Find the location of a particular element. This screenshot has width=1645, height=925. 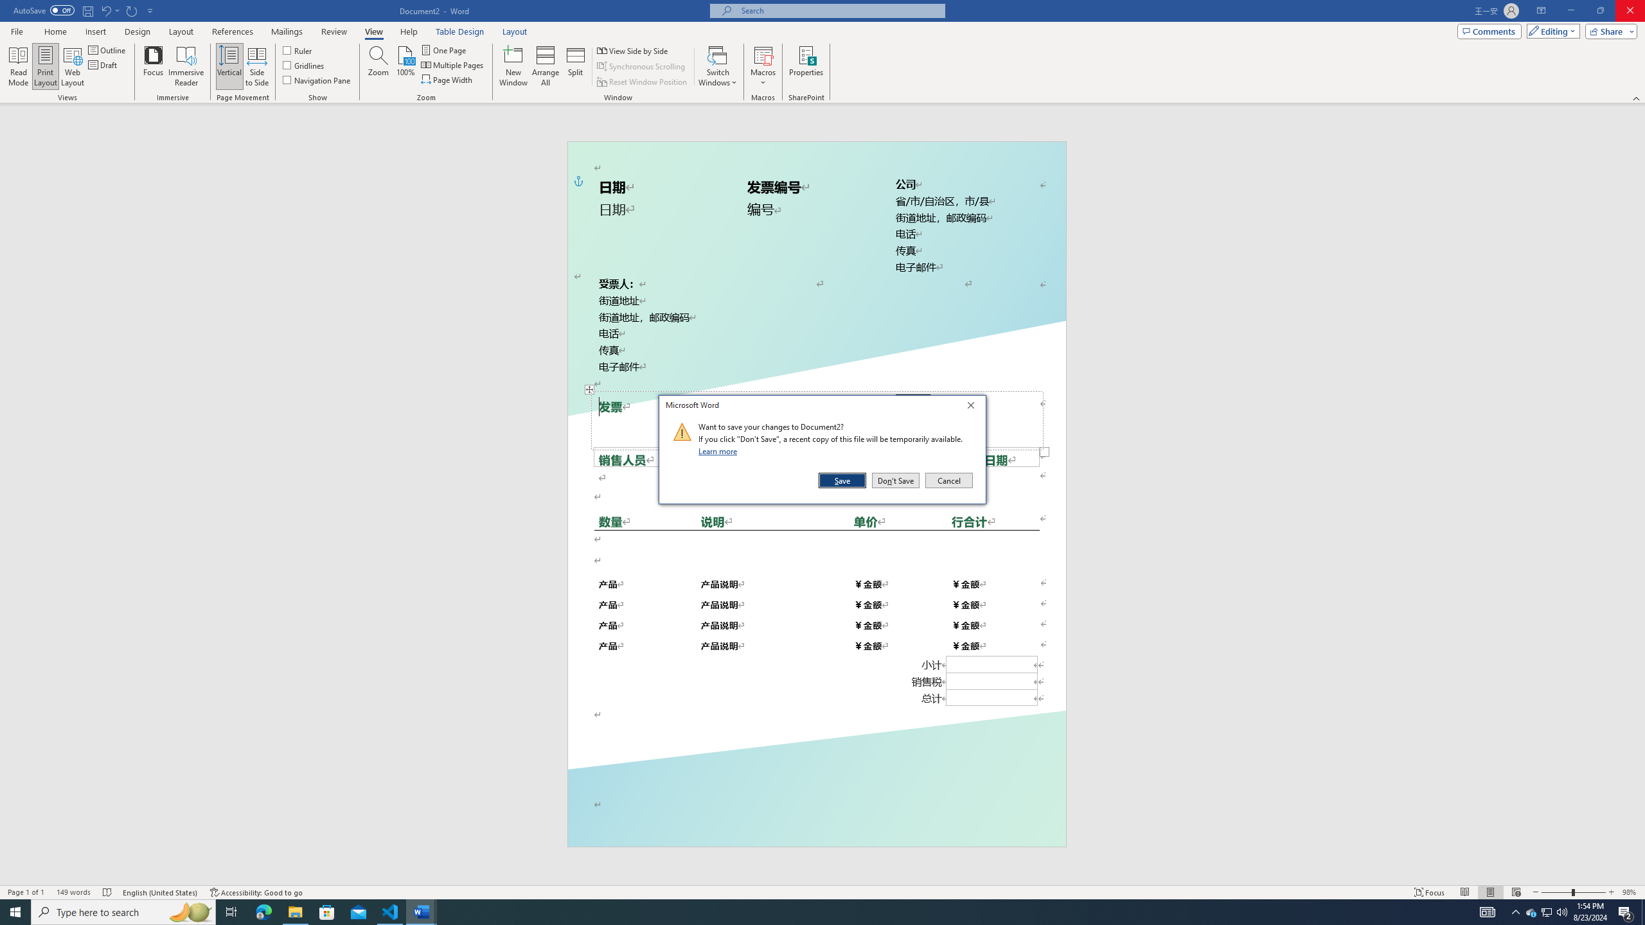

Page Width is located at coordinates (448, 80).